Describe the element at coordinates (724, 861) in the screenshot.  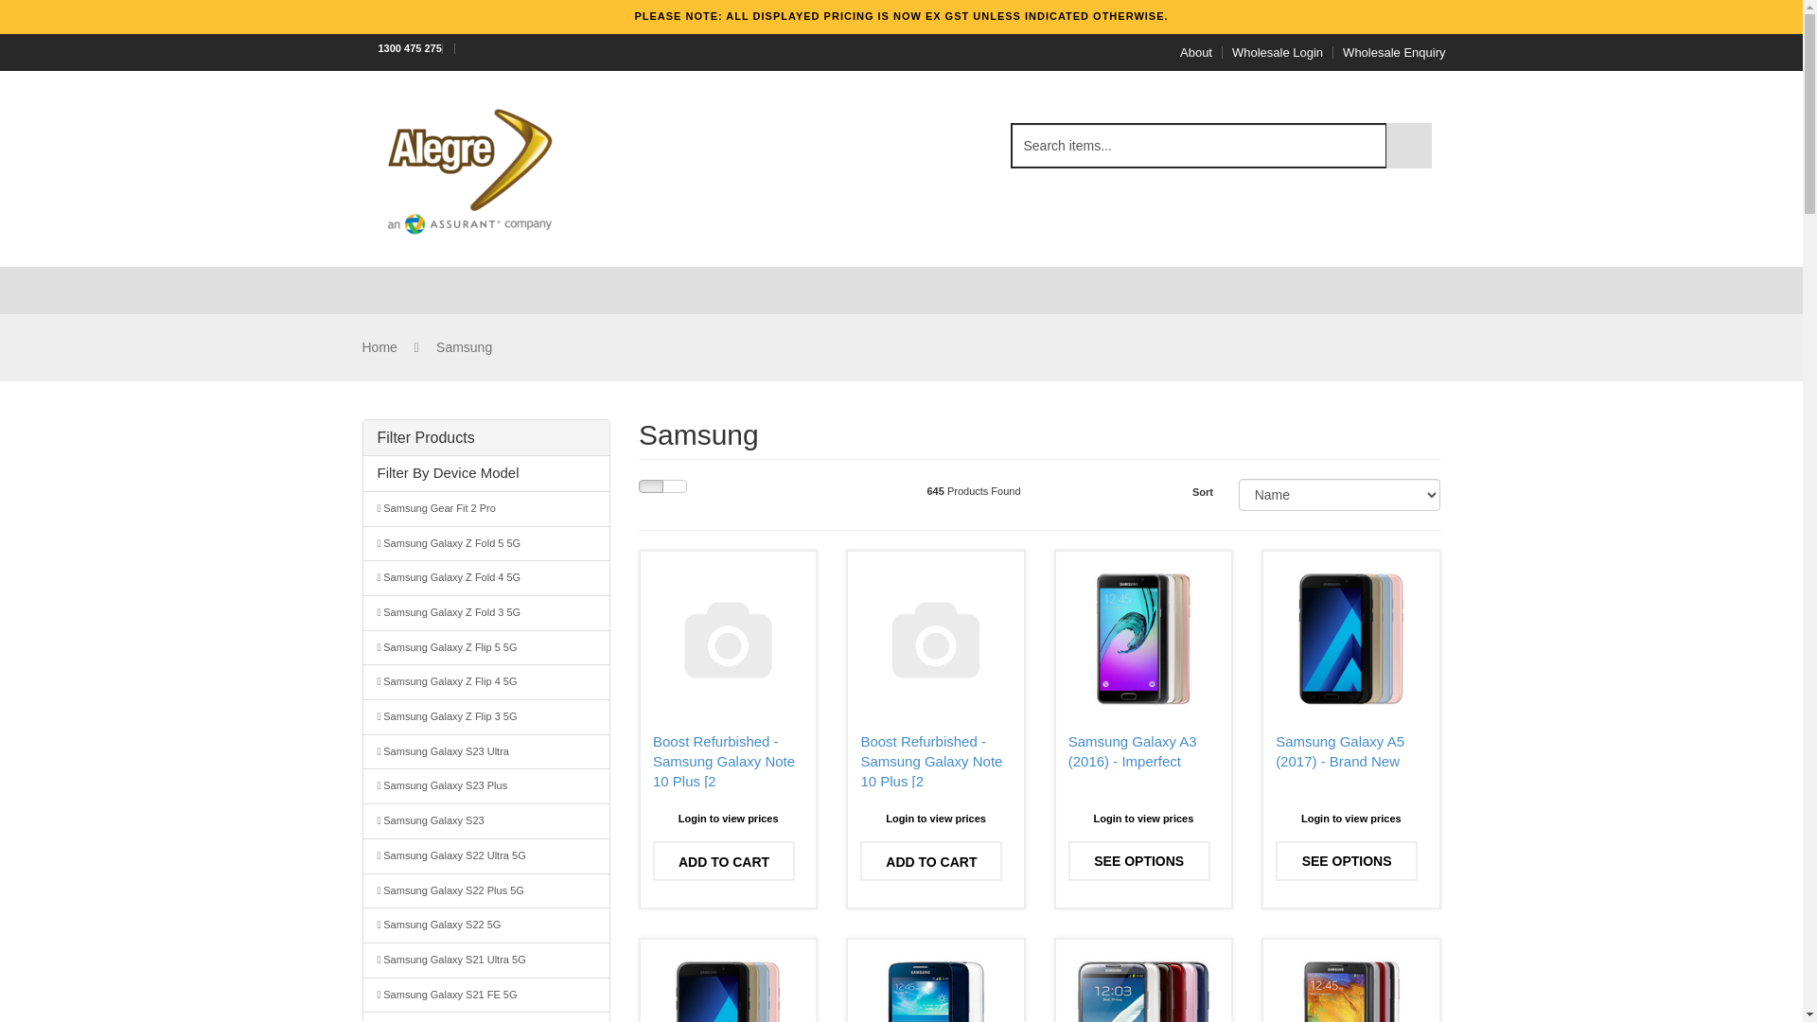
I see `ADD TO CART` at that location.